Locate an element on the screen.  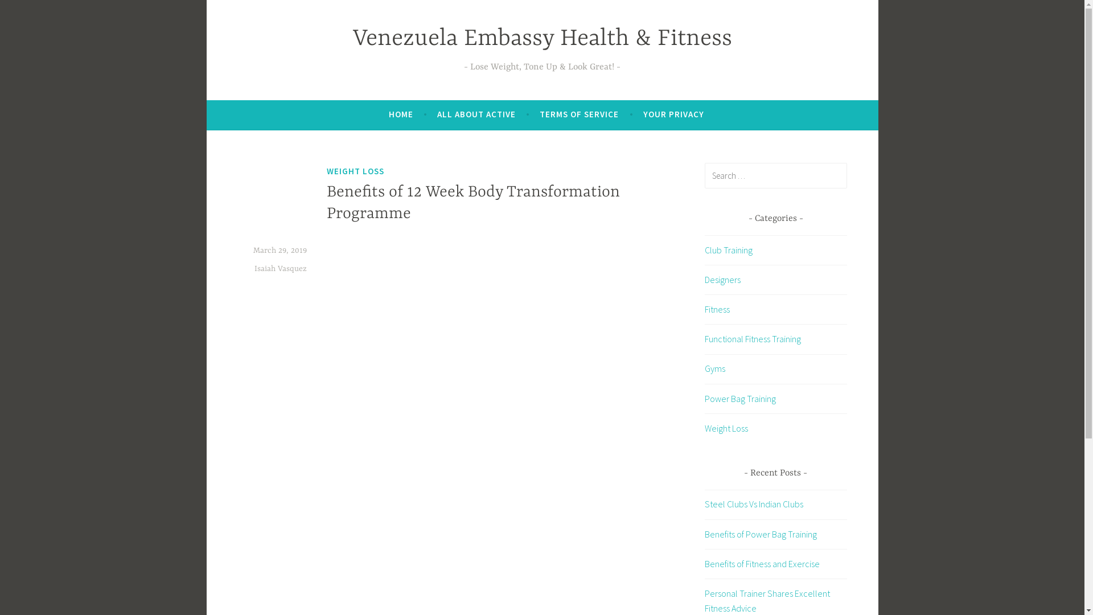
Fitness is located at coordinates (717, 309).